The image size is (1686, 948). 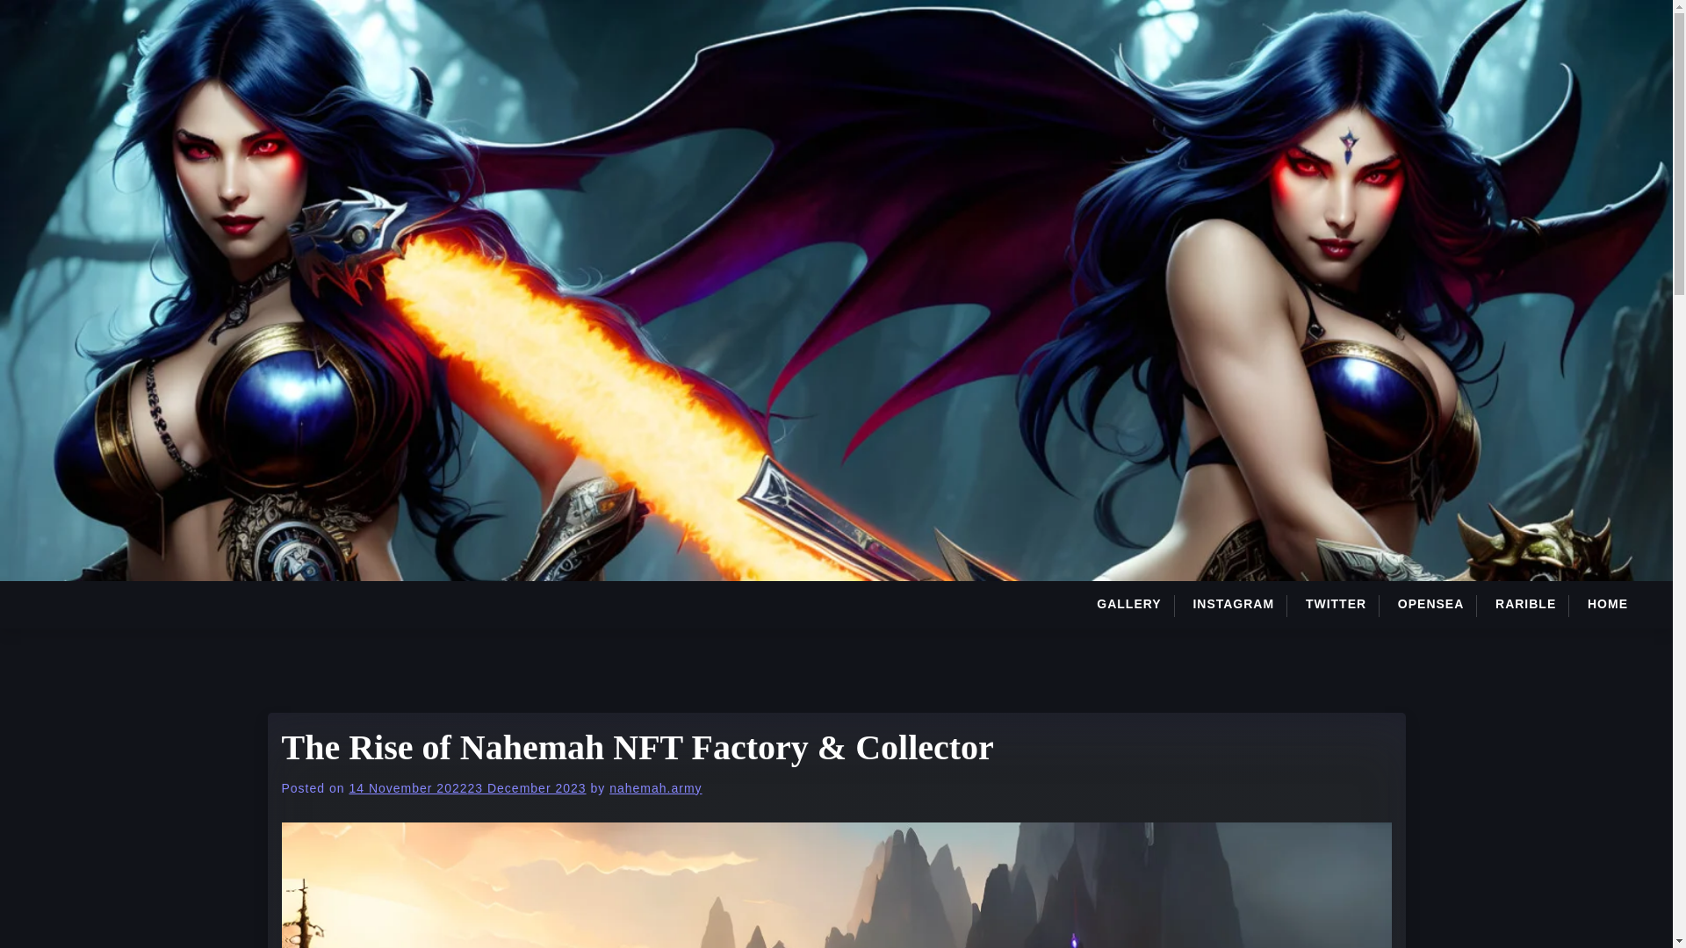 What do you see at coordinates (655, 788) in the screenshot?
I see `nahemah.army` at bounding box center [655, 788].